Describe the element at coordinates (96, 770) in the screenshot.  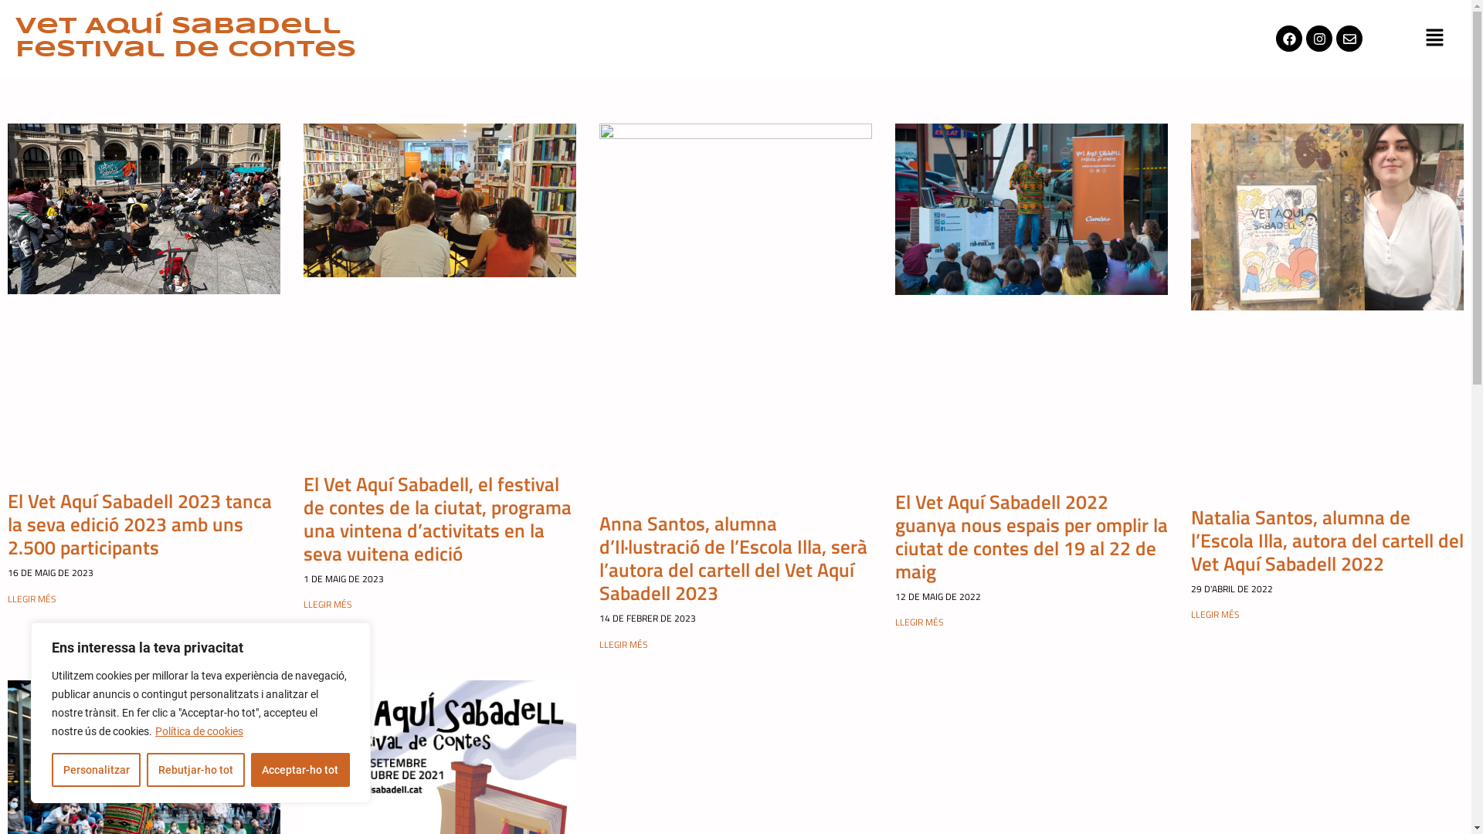
I see `Personalitzar` at that location.